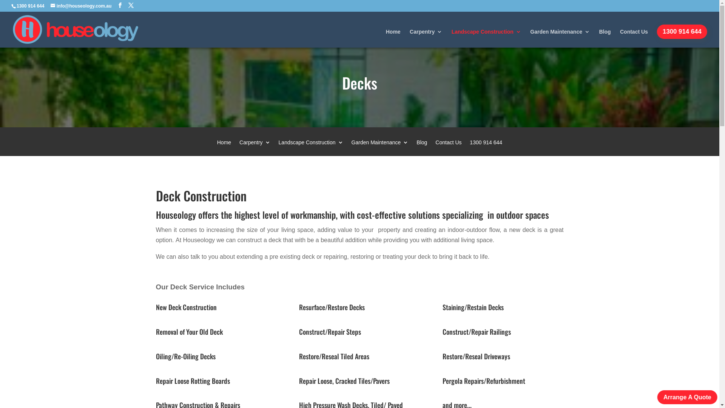 This screenshot has height=408, width=725. What do you see at coordinates (687, 397) in the screenshot?
I see `Arrange A Quote` at bounding box center [687, 397].